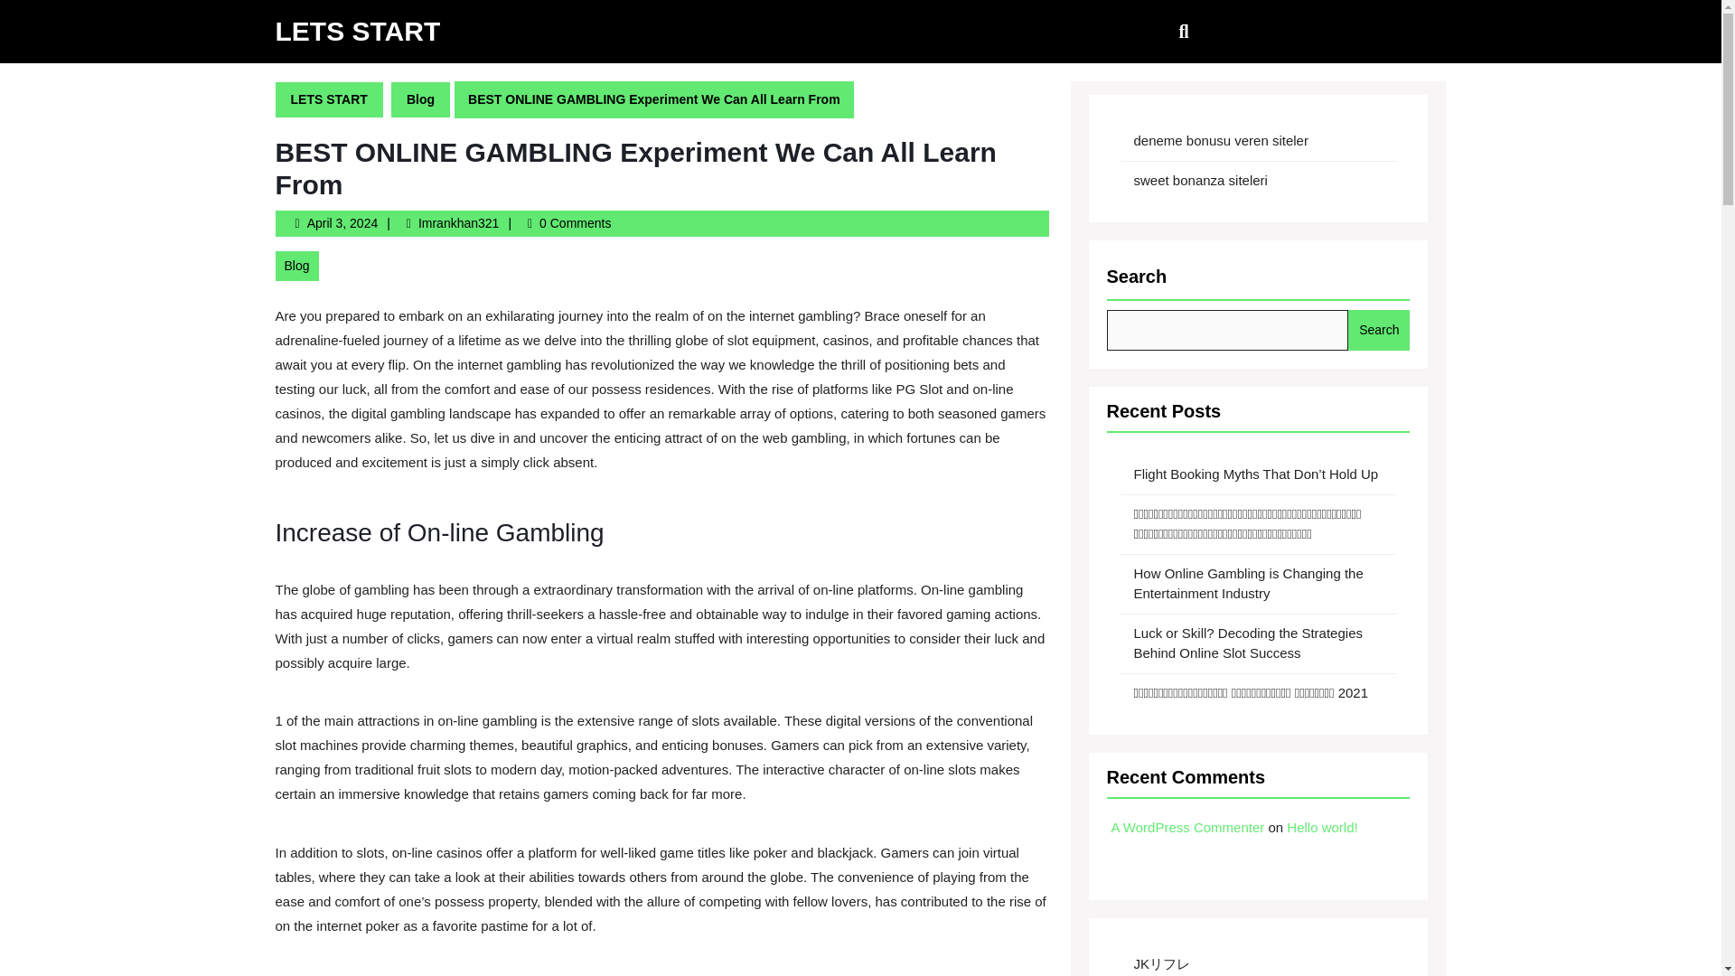  What do you see at coordinates (1378, 330) in the screenshot?
I see `Search` at bounding box center [1378, 330].